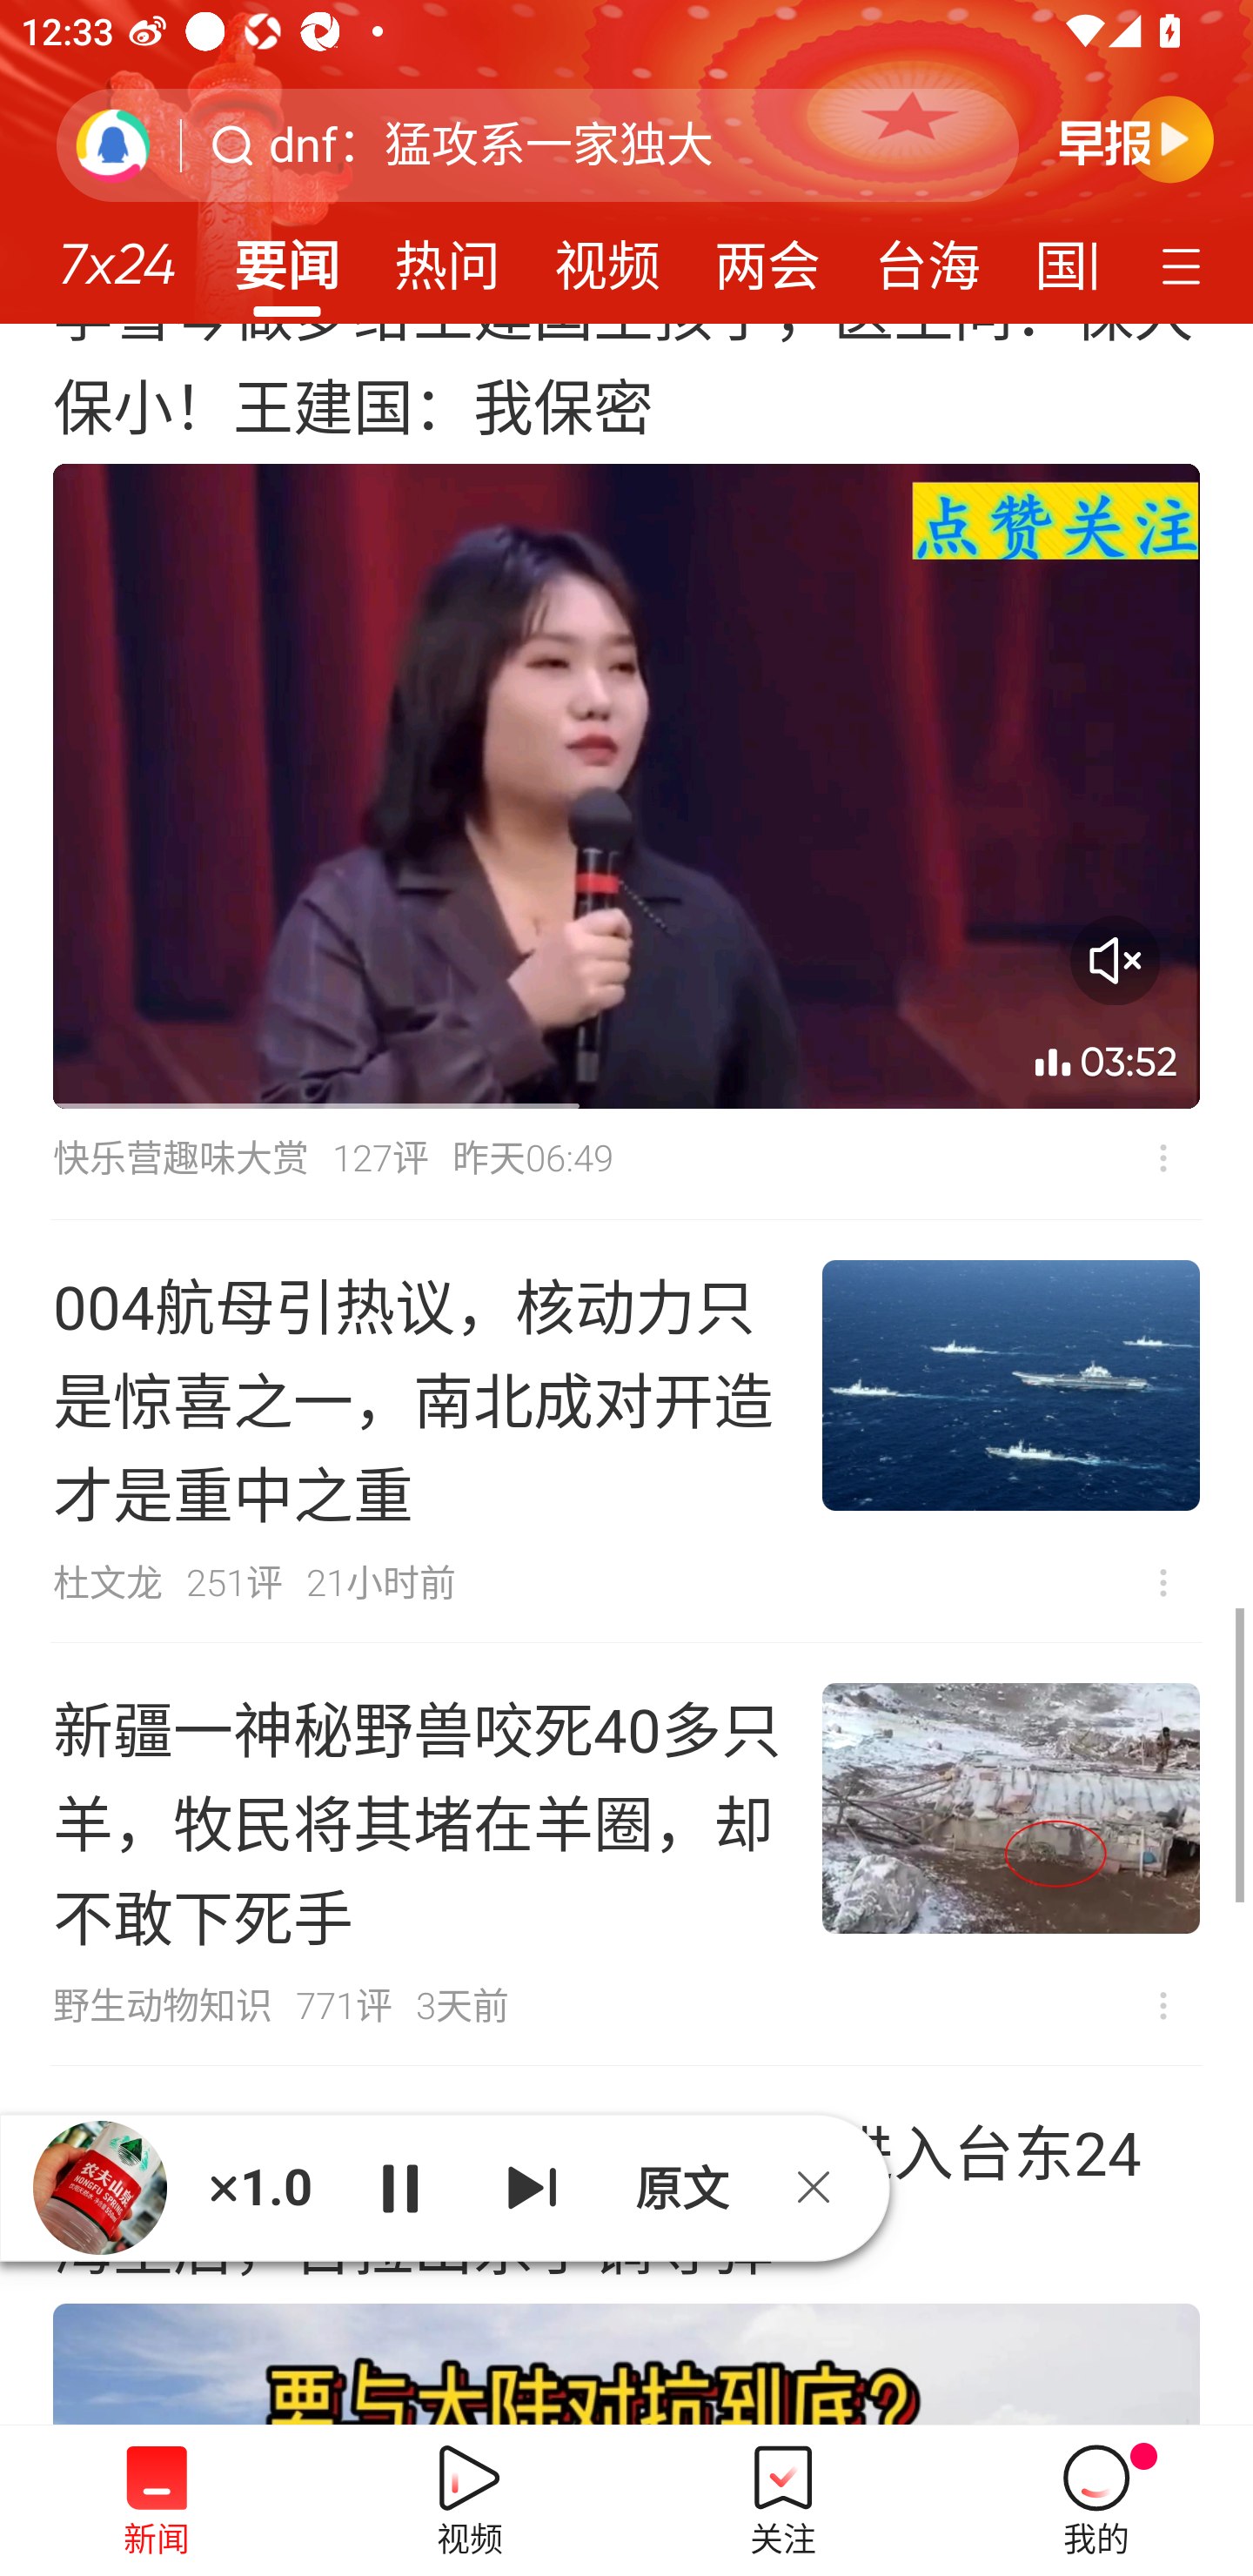 The height and width of the screenshot is (2576, 1253). What do you see at coordinates (1185, 264) in the screenshot?
I see ` 定制频道` at bounding box center [1185, 264].